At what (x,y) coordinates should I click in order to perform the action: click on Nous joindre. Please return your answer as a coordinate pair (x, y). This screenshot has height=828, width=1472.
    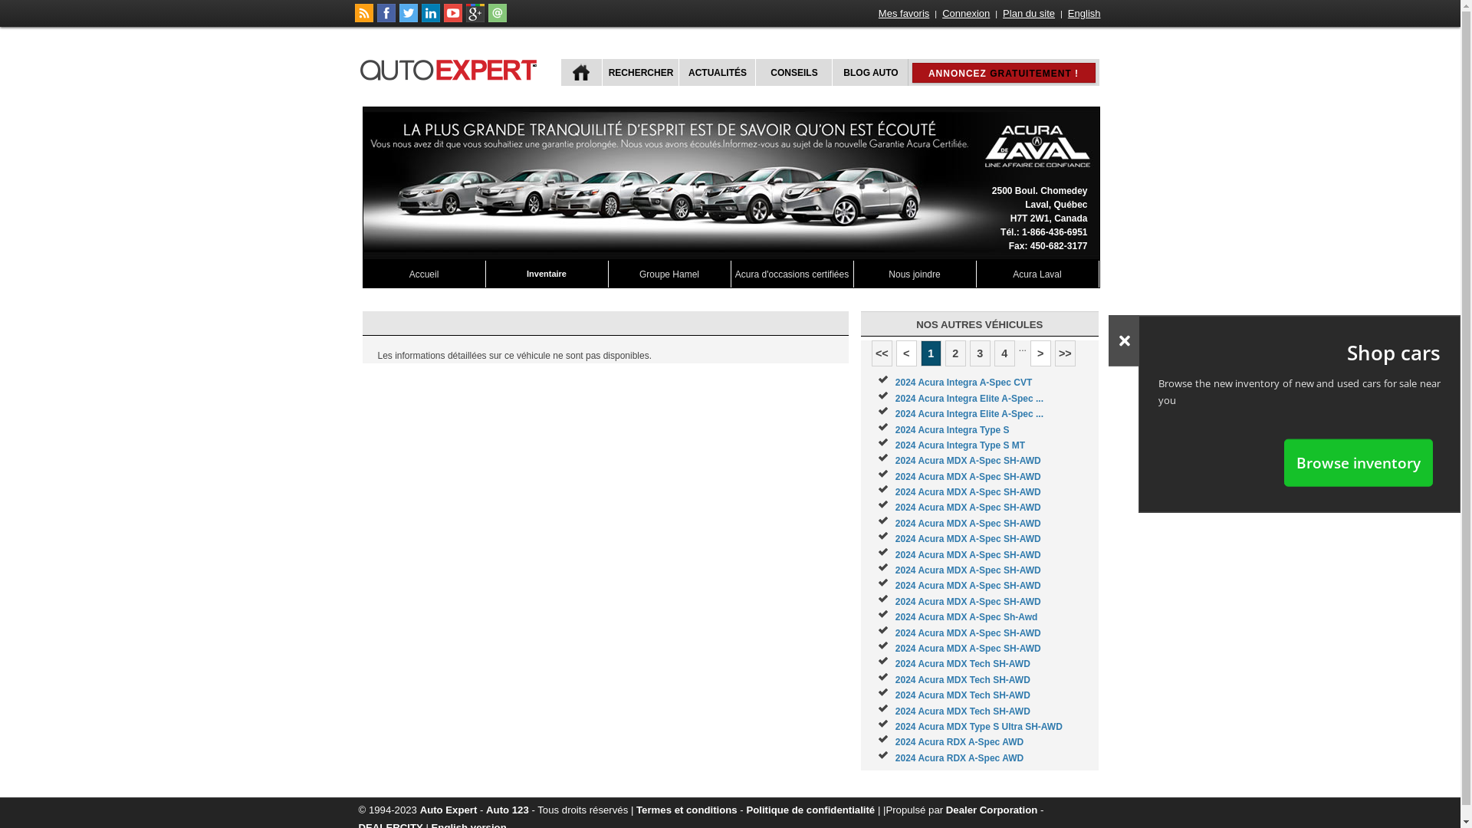
    Looking at the image, I should click on (915, 274).